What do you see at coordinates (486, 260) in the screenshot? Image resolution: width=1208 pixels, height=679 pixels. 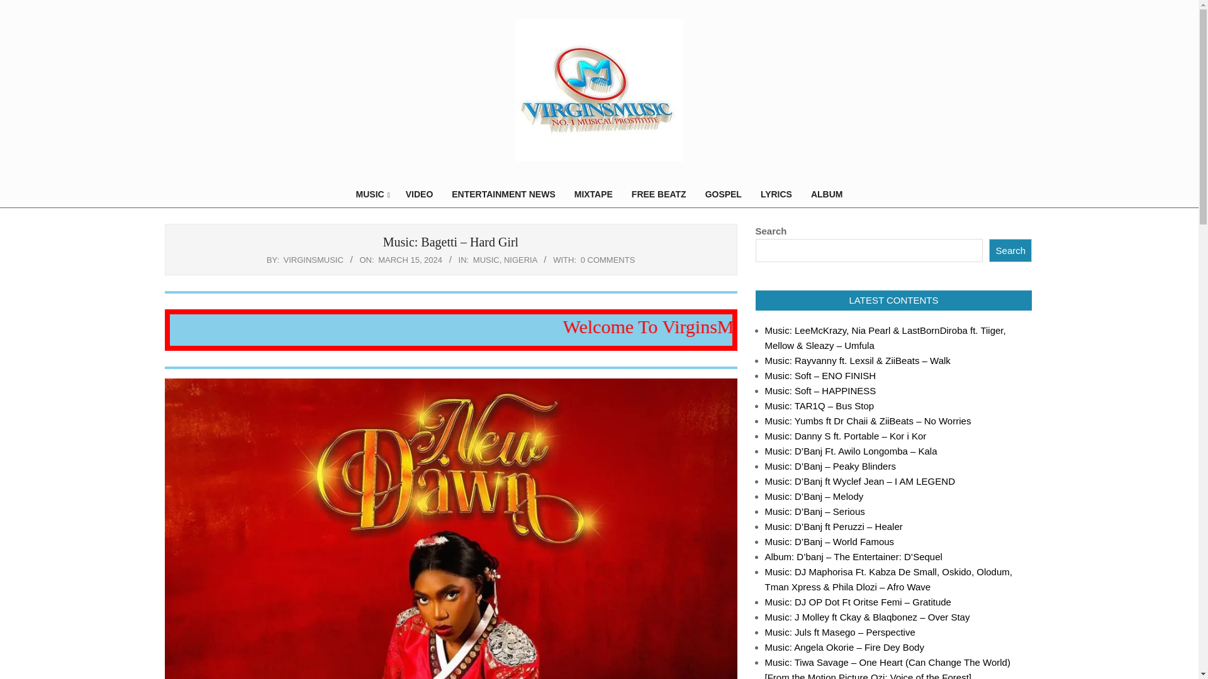 I see `MUSIC` at bounding box center [486, 260].